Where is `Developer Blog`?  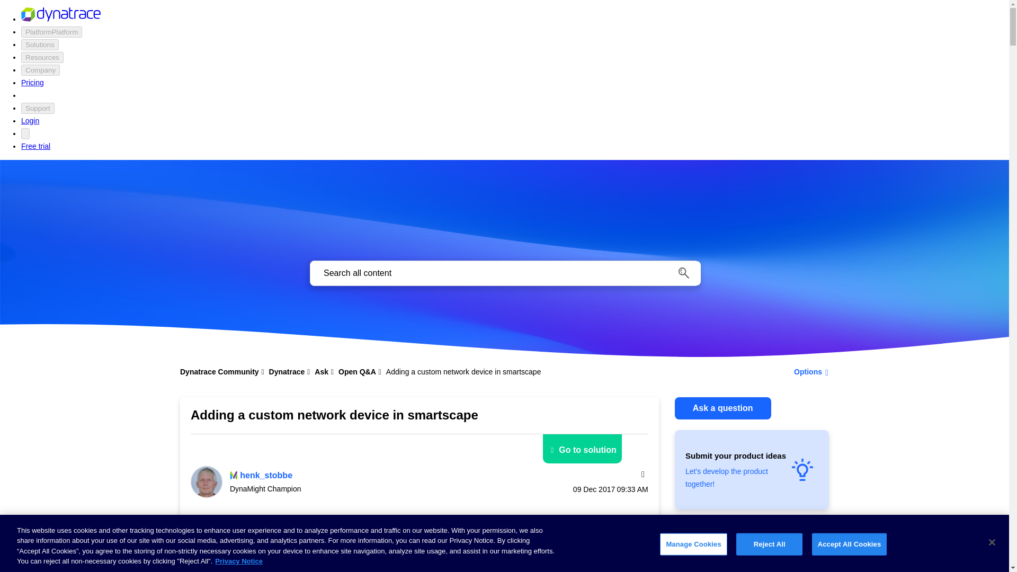
Developer Blog is located at coordinates (448, 74).